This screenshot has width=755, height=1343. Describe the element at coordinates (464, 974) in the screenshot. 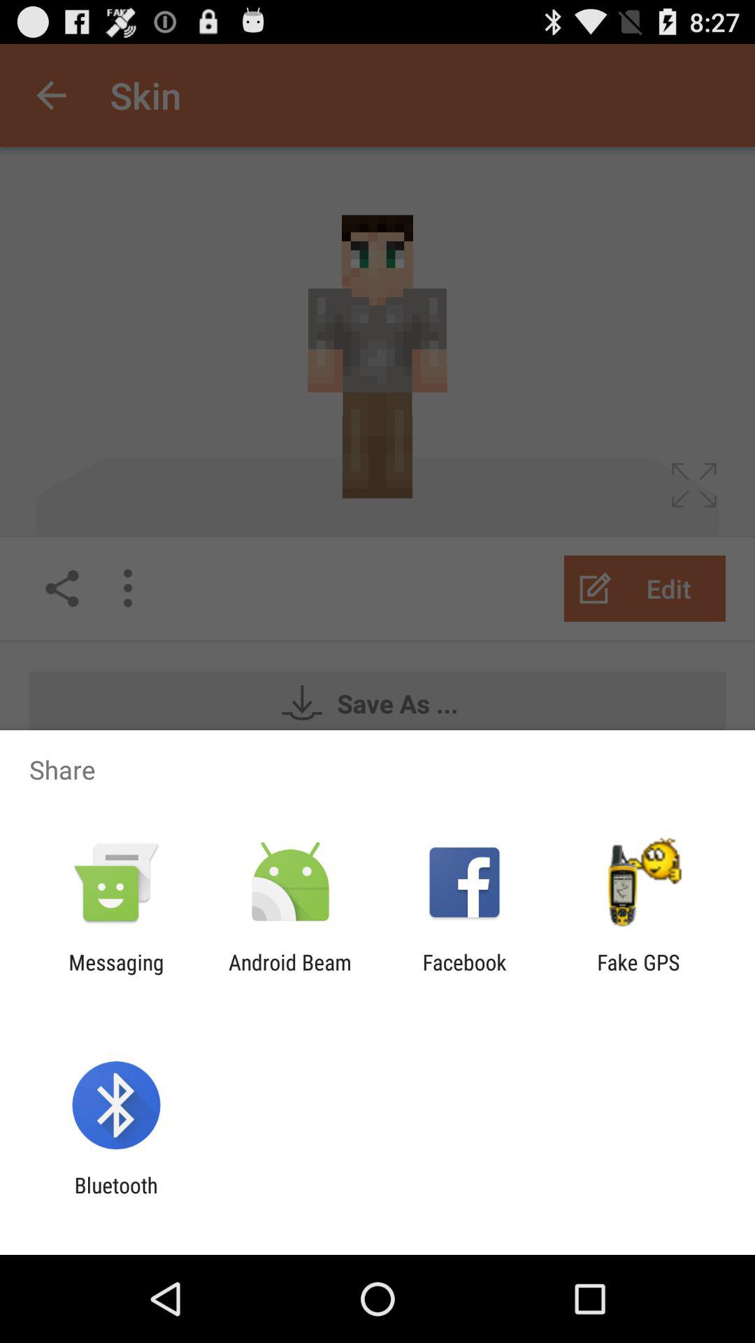

I see `turn on facebook app` at that location.